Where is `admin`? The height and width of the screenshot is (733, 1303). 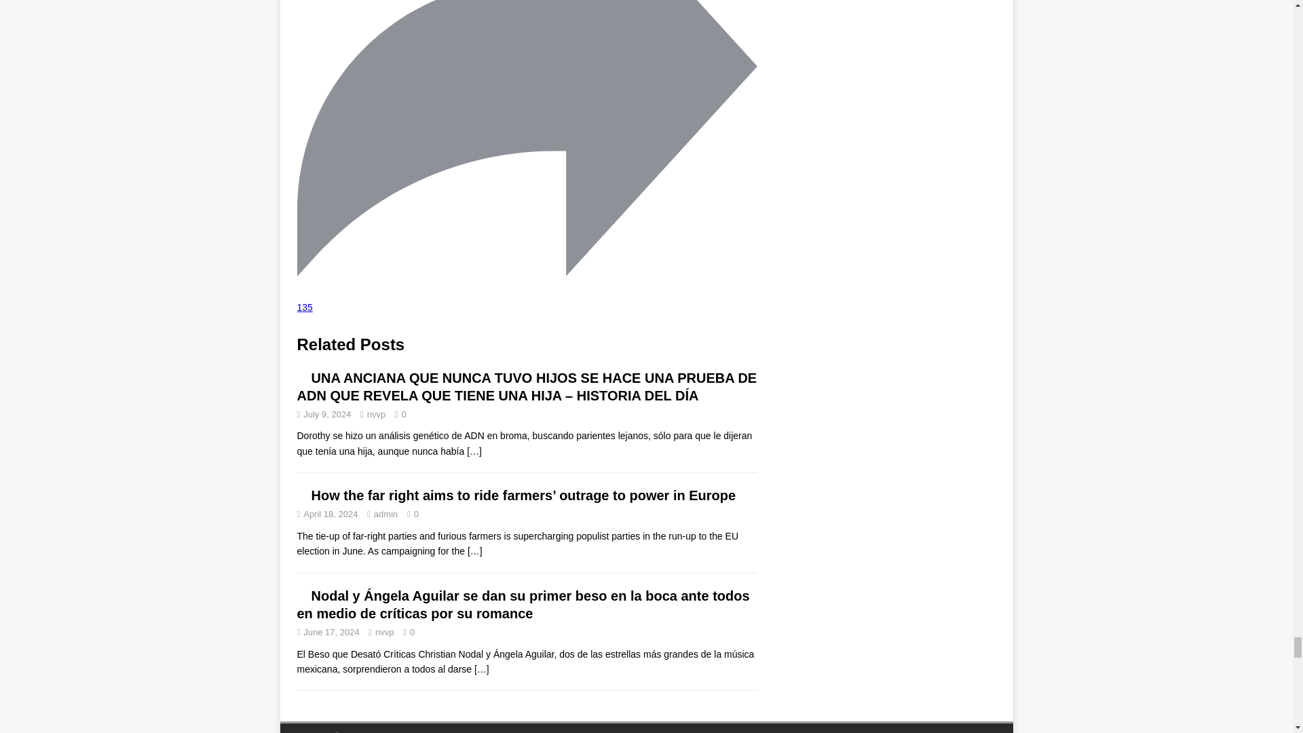 admin is located at coordinates (385, 513).